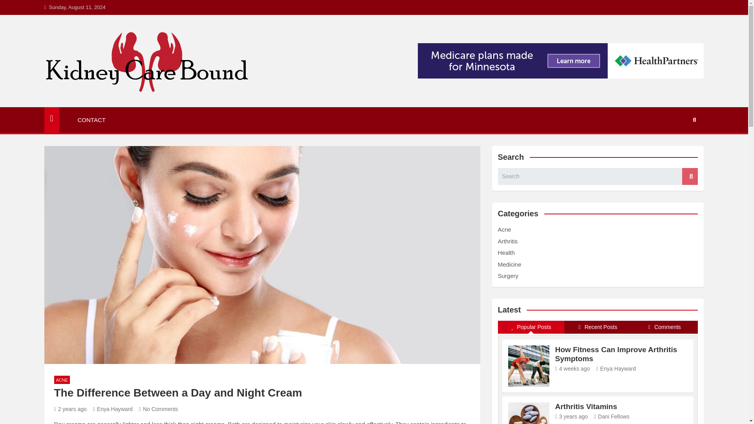 The image size is (754, 424). I want to click on No Comments, so click(158, 409).